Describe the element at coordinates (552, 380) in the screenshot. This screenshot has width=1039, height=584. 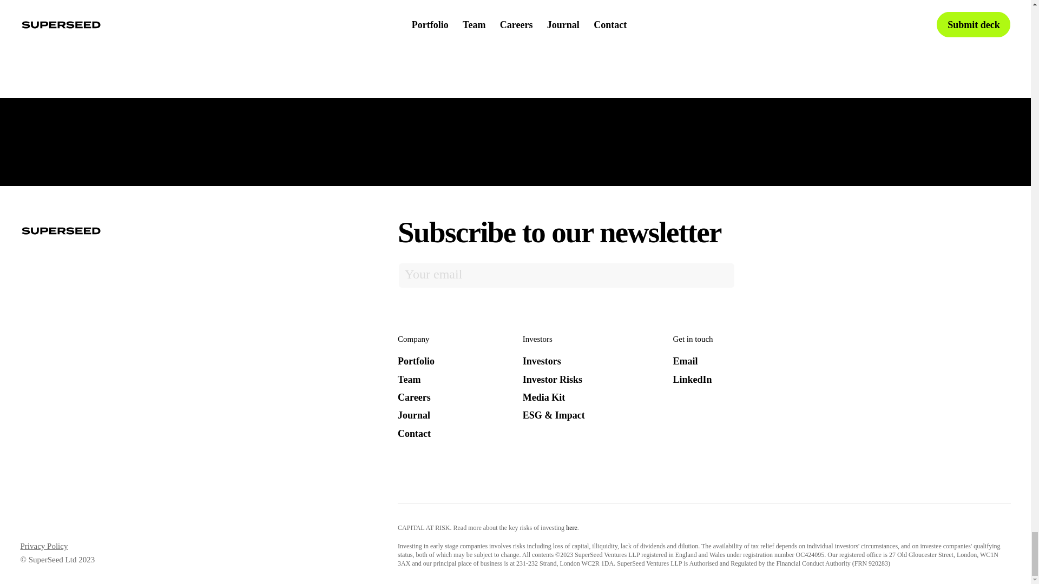
I see `Investor Risks` at that location.